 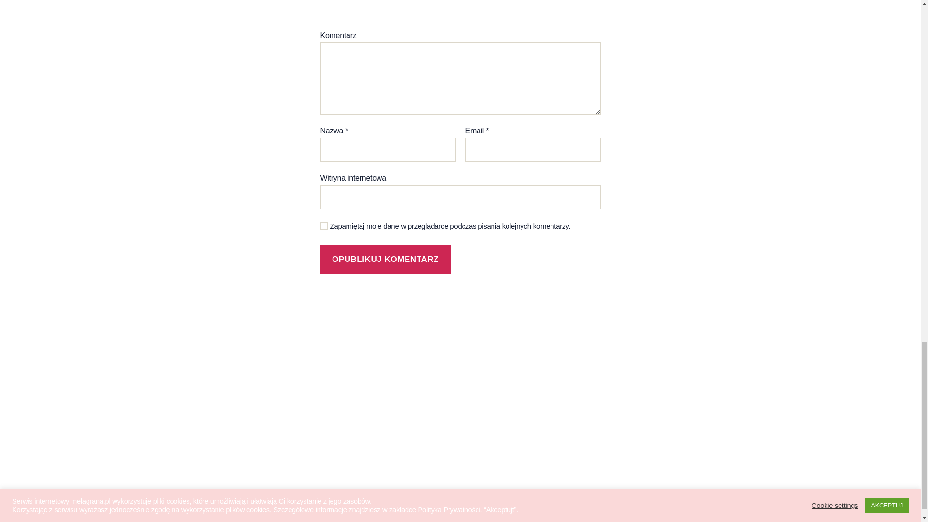 What do you see at coordinates (182, 351) in the screenshot?
I see `o nas` at bounding box center [182, 351].